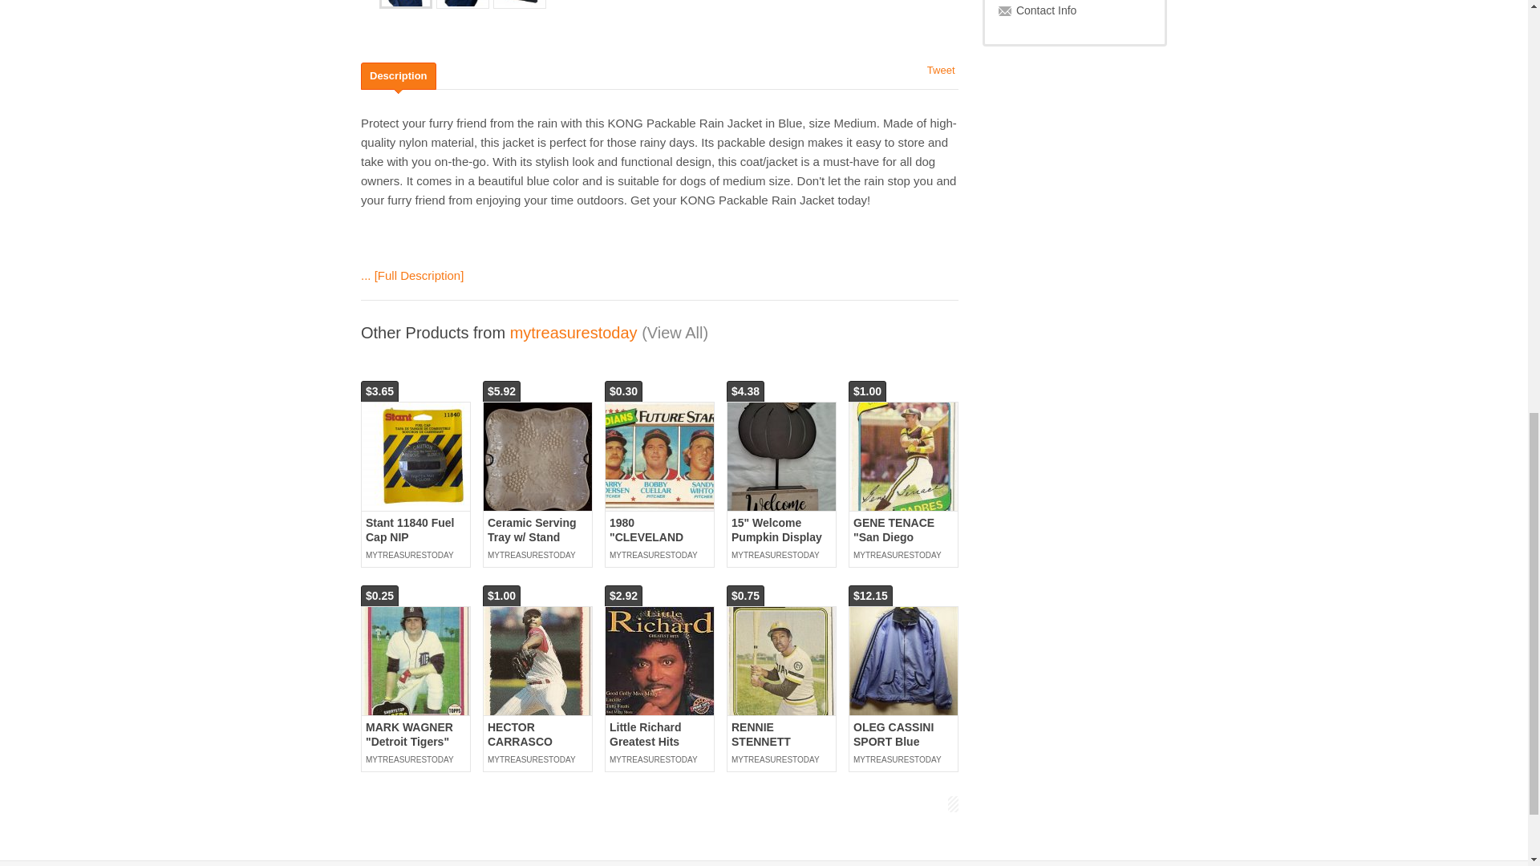  I want to click on Stant 11840 Fuel Cap NIP, so click(410, 529).